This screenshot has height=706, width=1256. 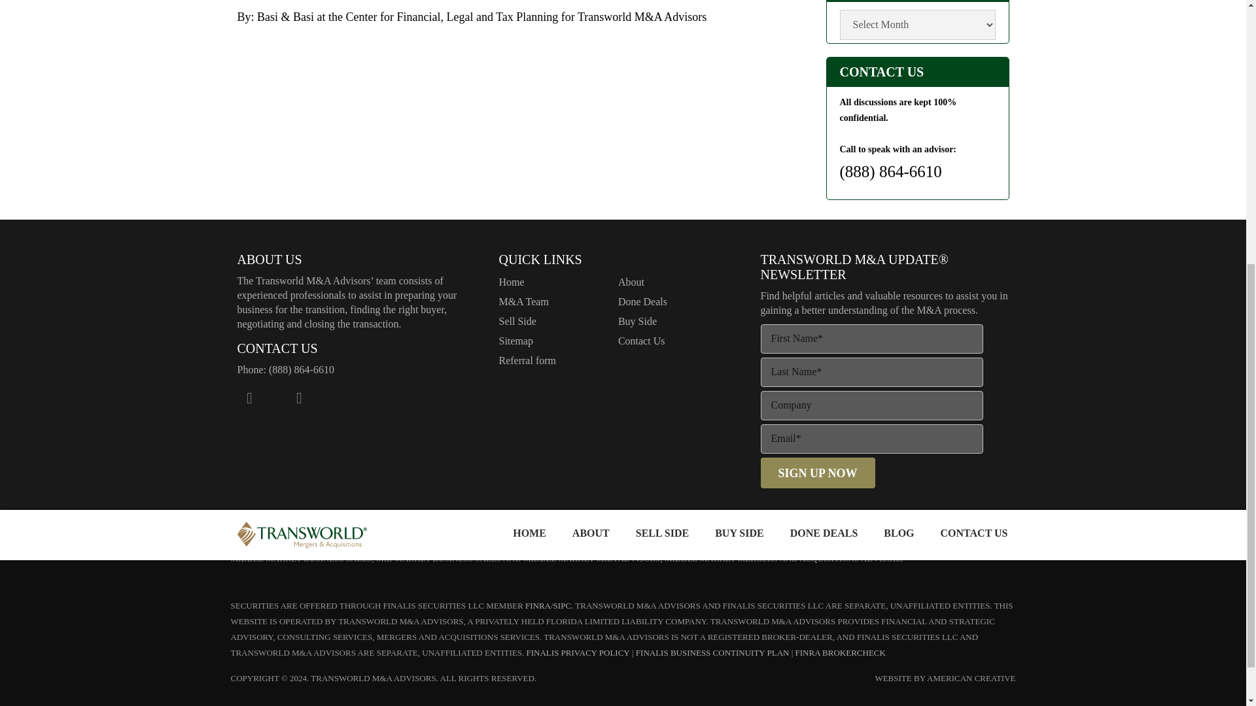 I want to click on MIDDLE MARKET BUSINESS SALES, so click(x=301, y=558).